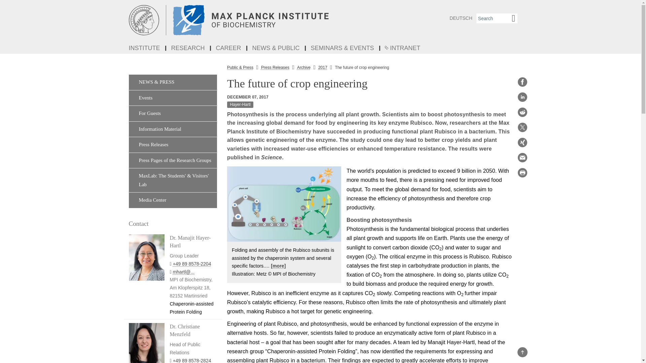 Image resolution: width=646 pixels, height=363 pixels. Describe the element at coordinates (461, 18) in the screenshot. I see `DEUTSCH` at that location.